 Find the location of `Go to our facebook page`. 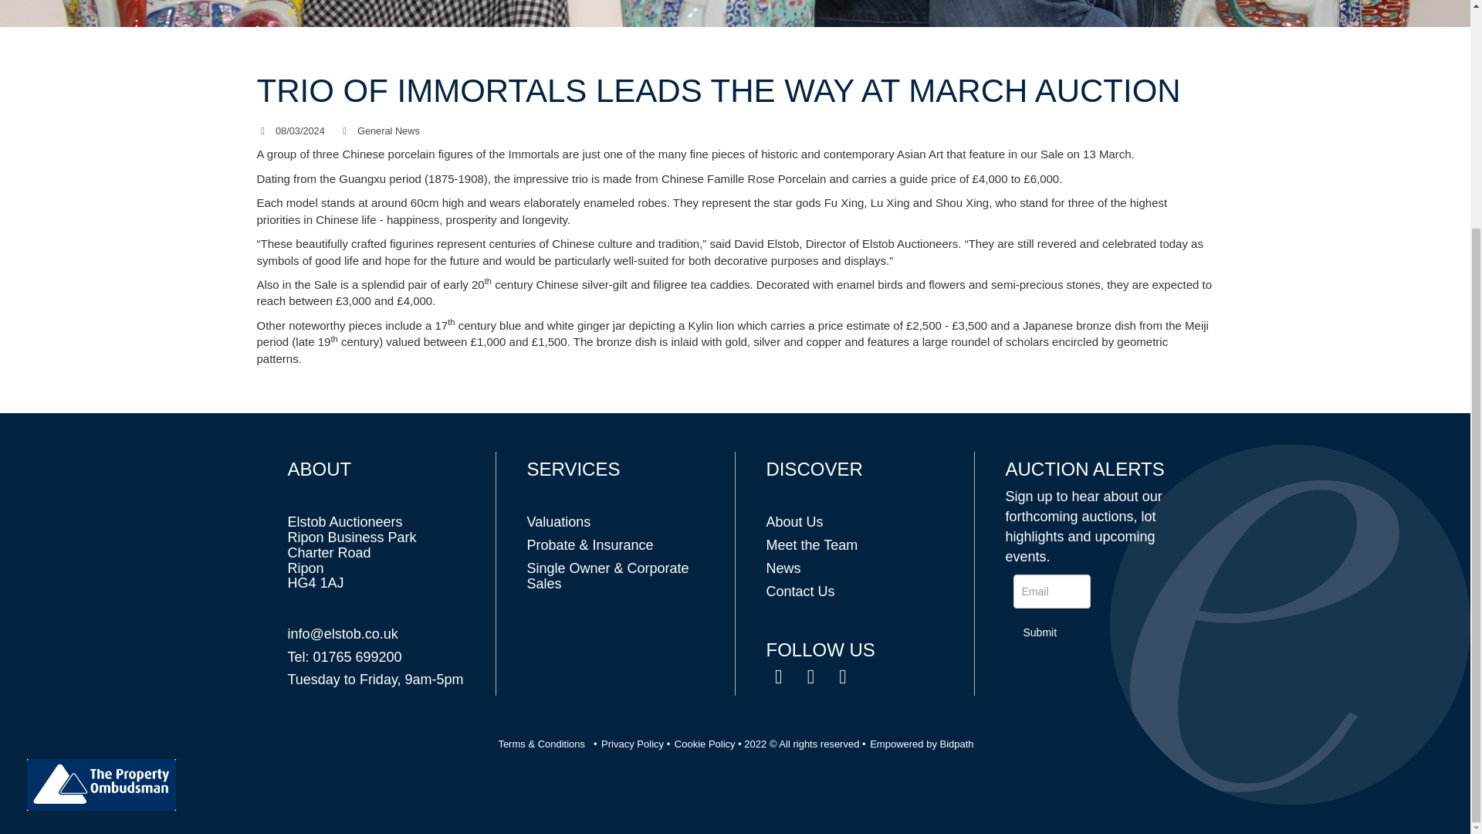

Go to our facebook page is located at coordinates (780, 678).